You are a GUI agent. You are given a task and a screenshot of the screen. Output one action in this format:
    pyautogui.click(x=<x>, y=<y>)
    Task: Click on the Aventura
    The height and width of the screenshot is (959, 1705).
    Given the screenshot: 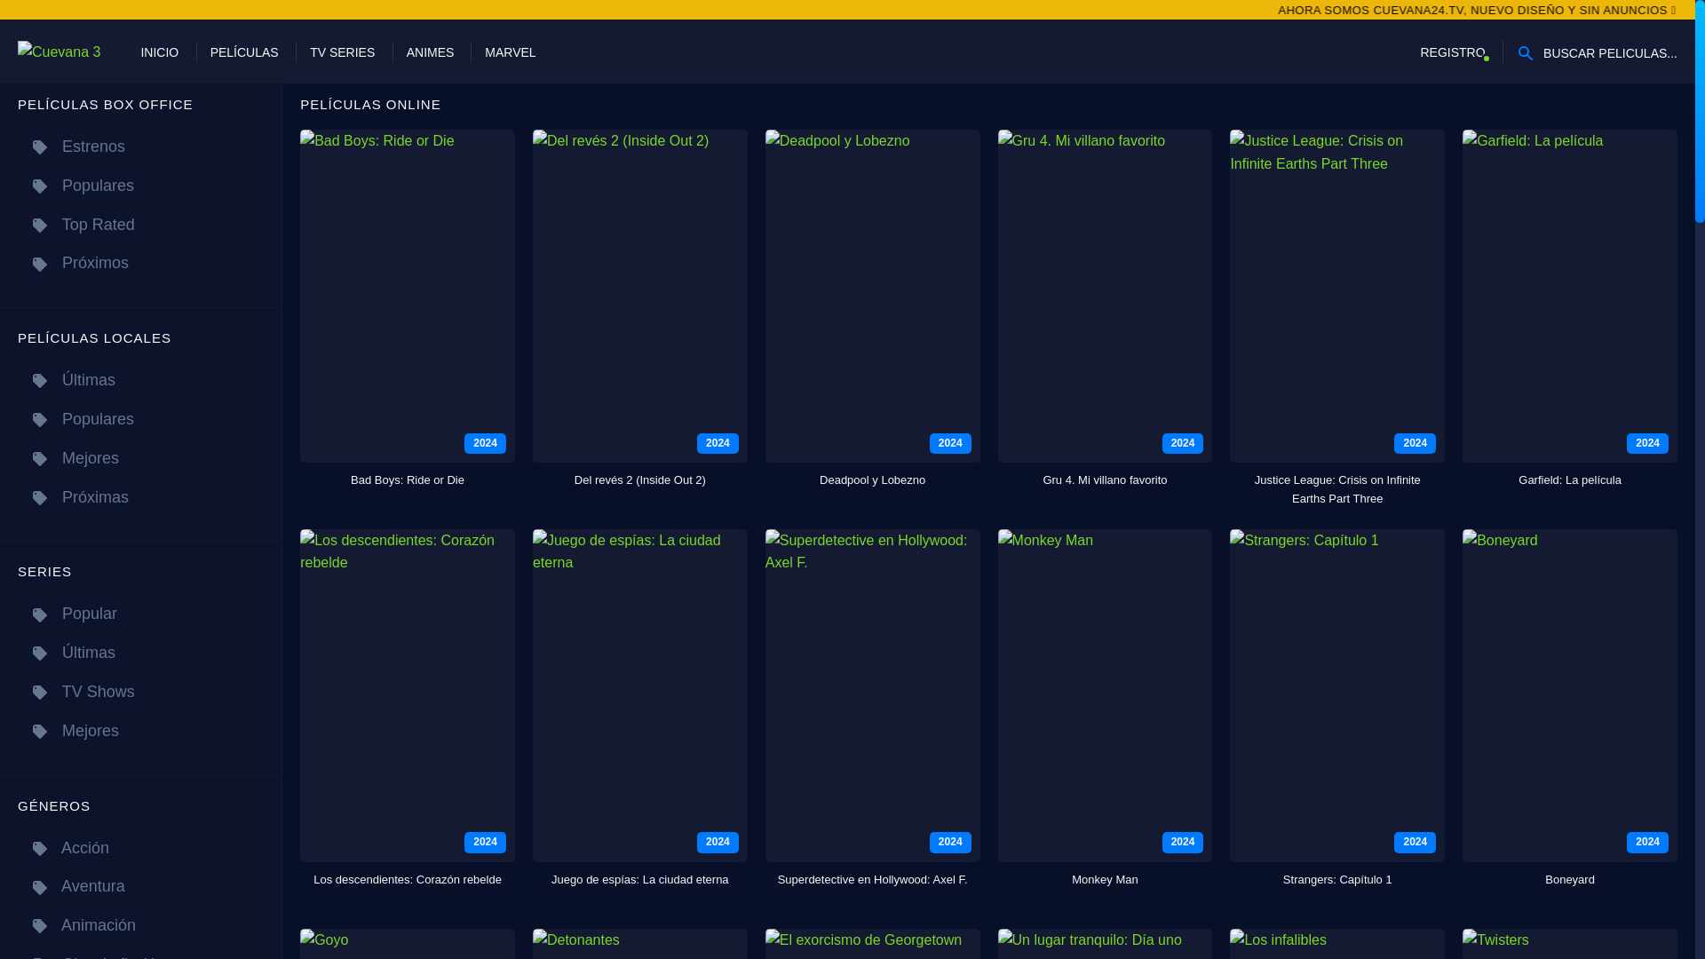 What is the action you would take?
    pyautogui.click(x=140, y=886)
    